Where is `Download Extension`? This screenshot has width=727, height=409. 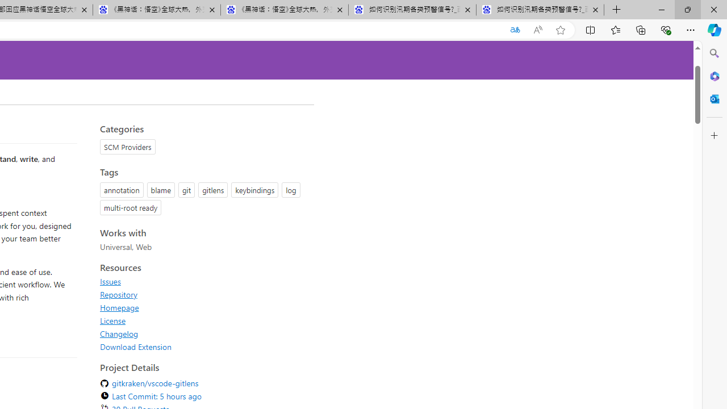
Download Extension is located at coordinates (203, 347).